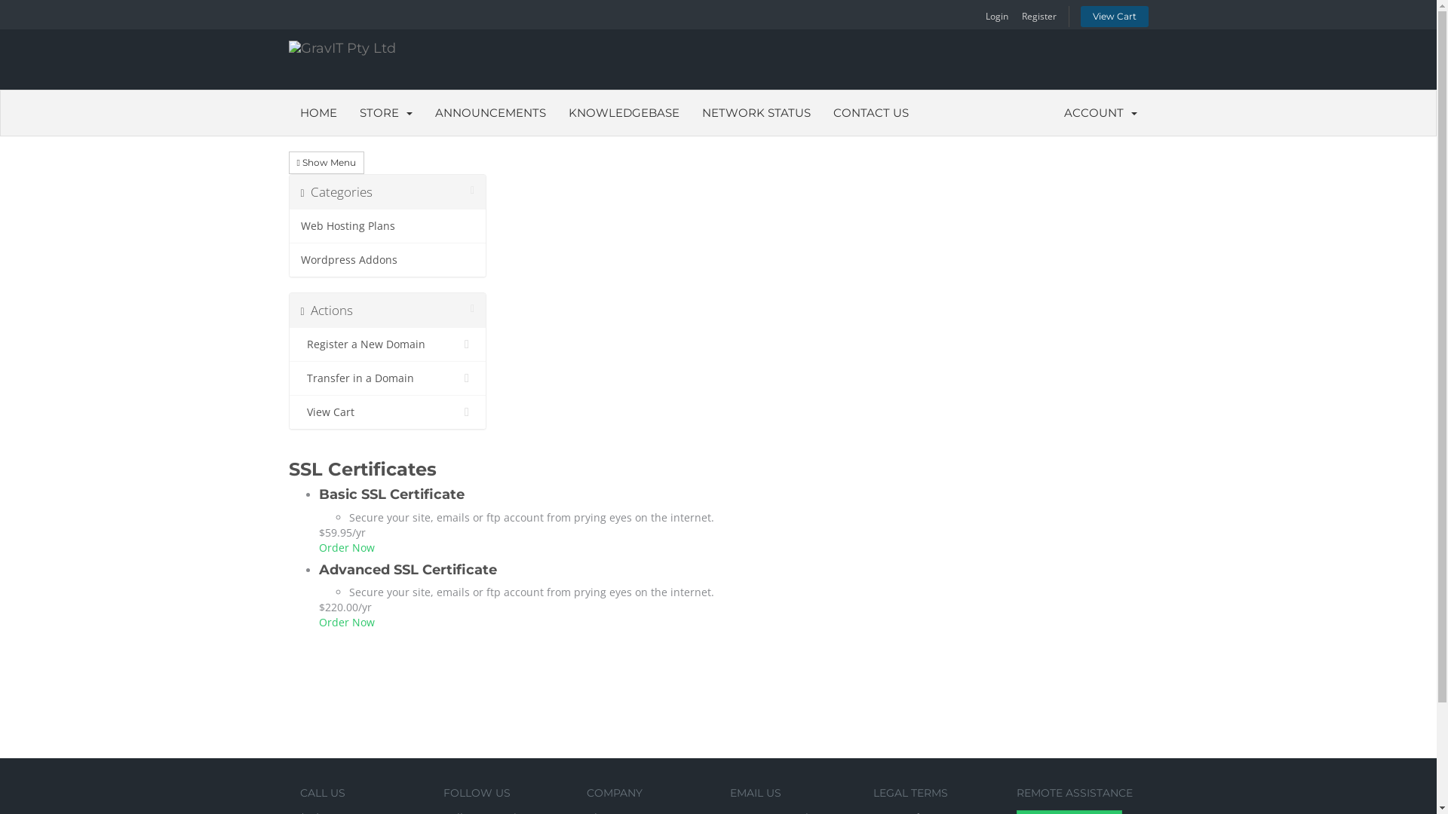 The width and height of the screenshot is (1448, 814). What do you see at coordinates (388, 259) in the screenshot?
I see `Wordpress Addons` at bounding box center [388, 259].